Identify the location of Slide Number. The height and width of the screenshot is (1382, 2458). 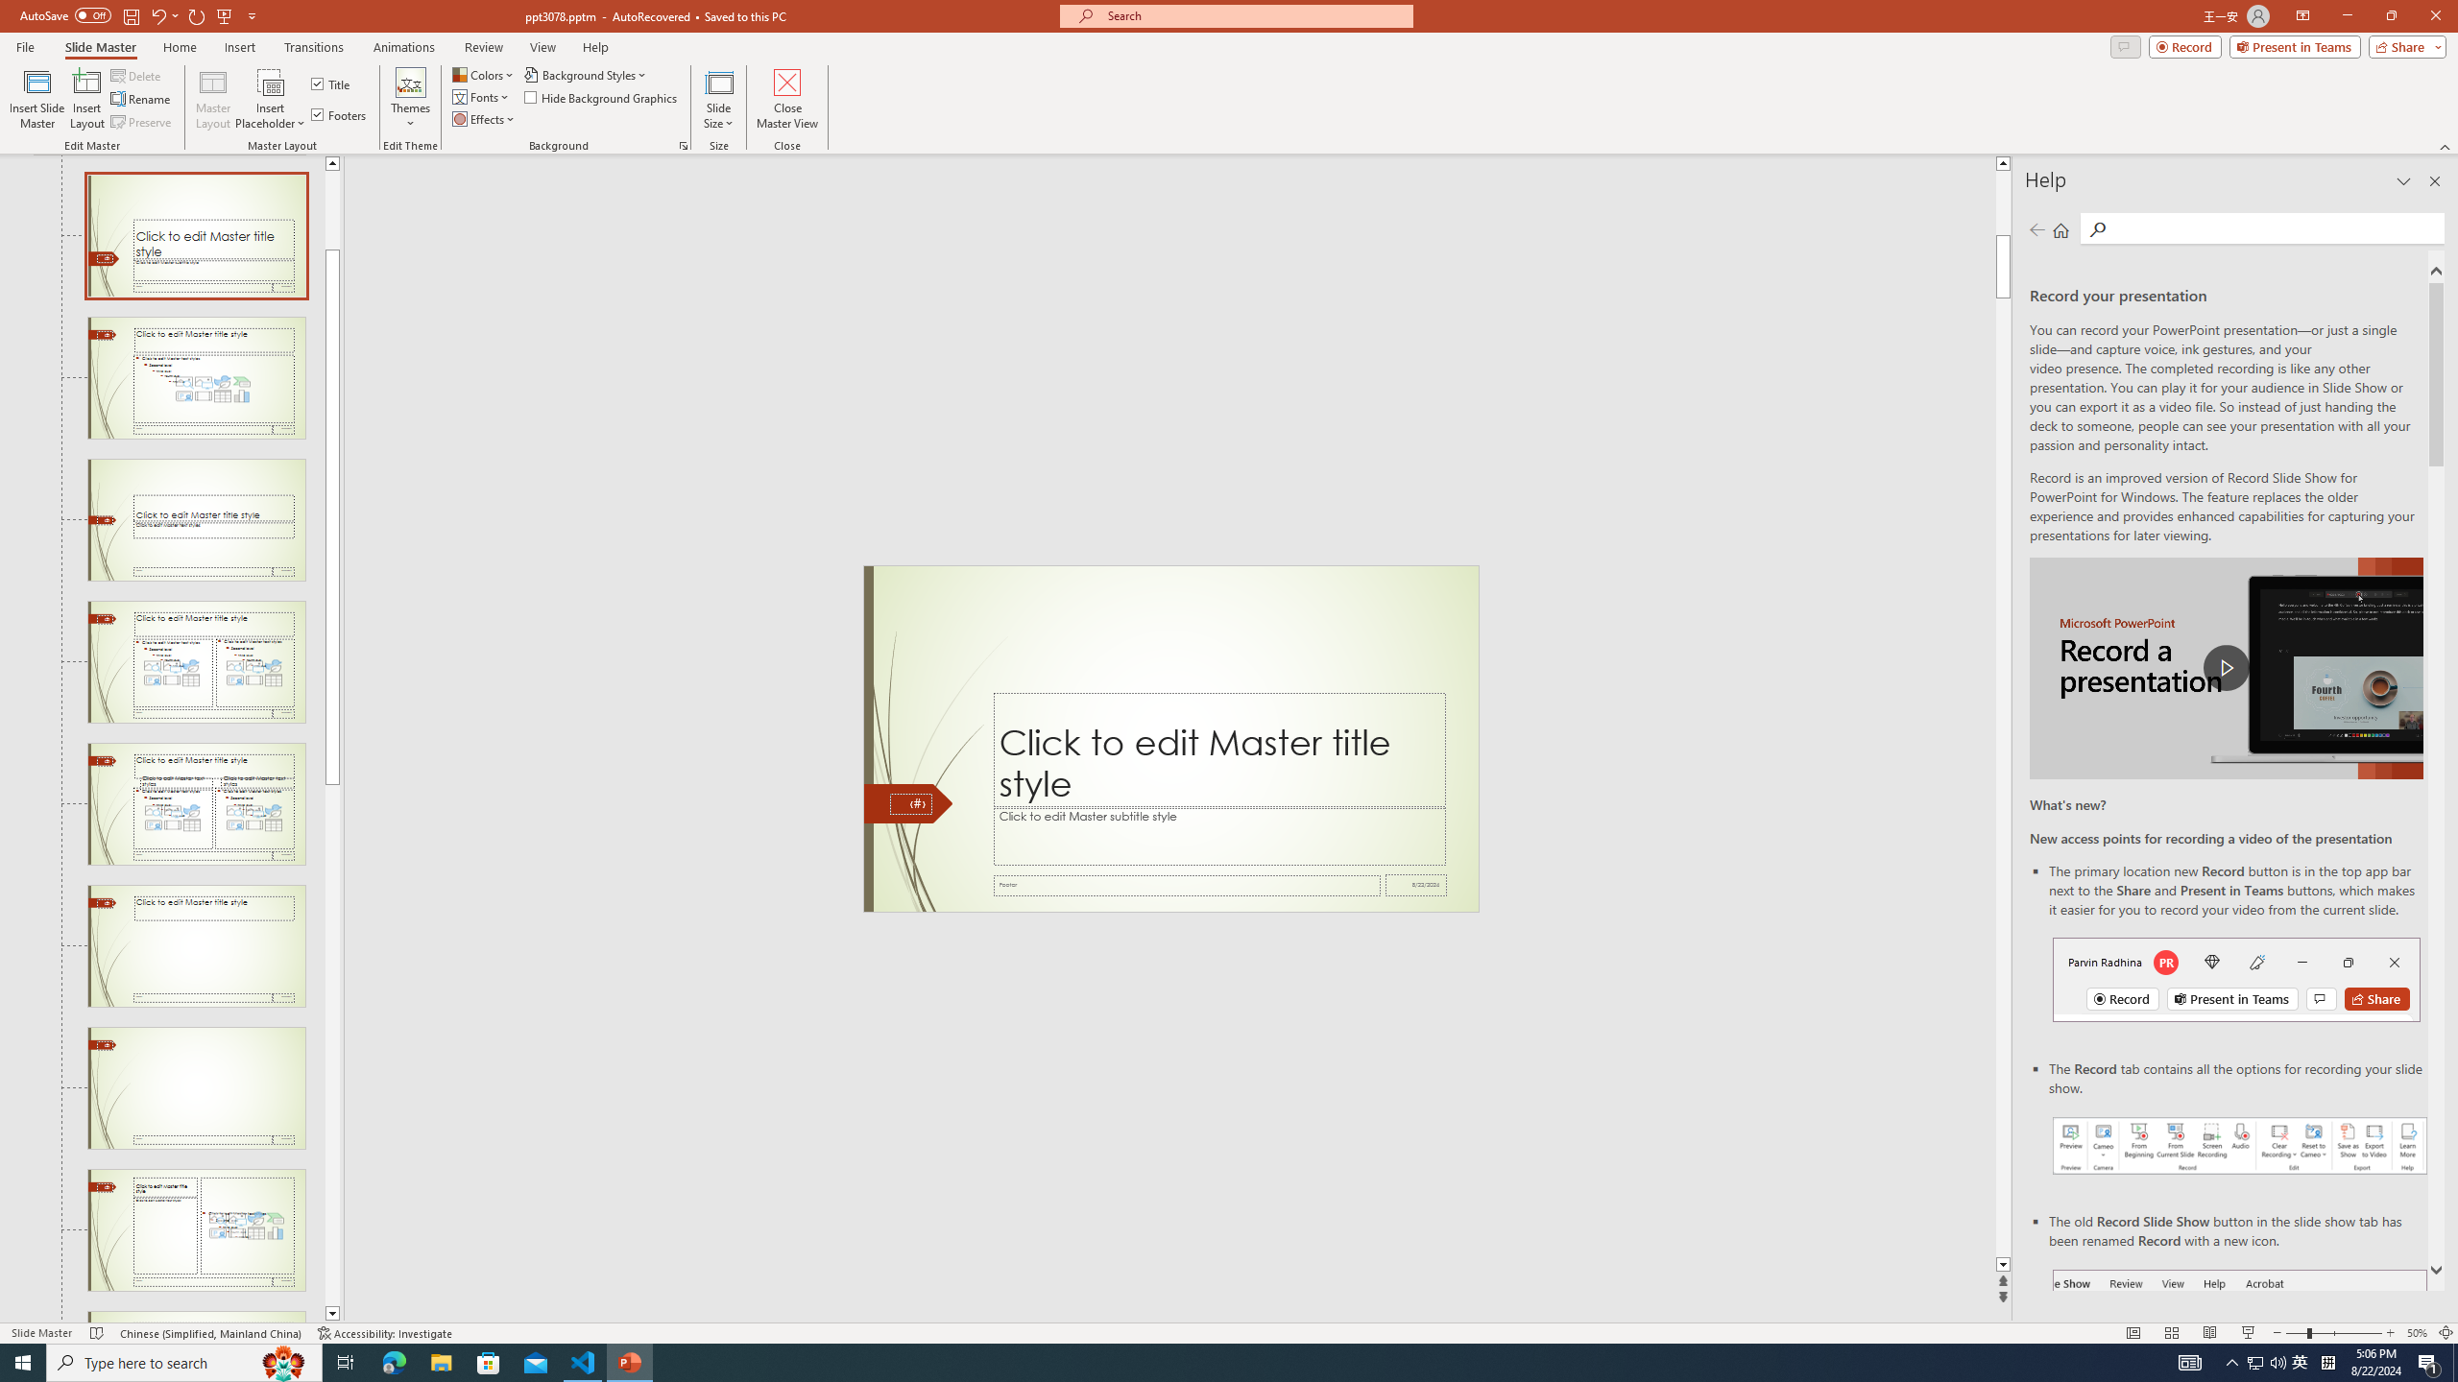
(910, 804).